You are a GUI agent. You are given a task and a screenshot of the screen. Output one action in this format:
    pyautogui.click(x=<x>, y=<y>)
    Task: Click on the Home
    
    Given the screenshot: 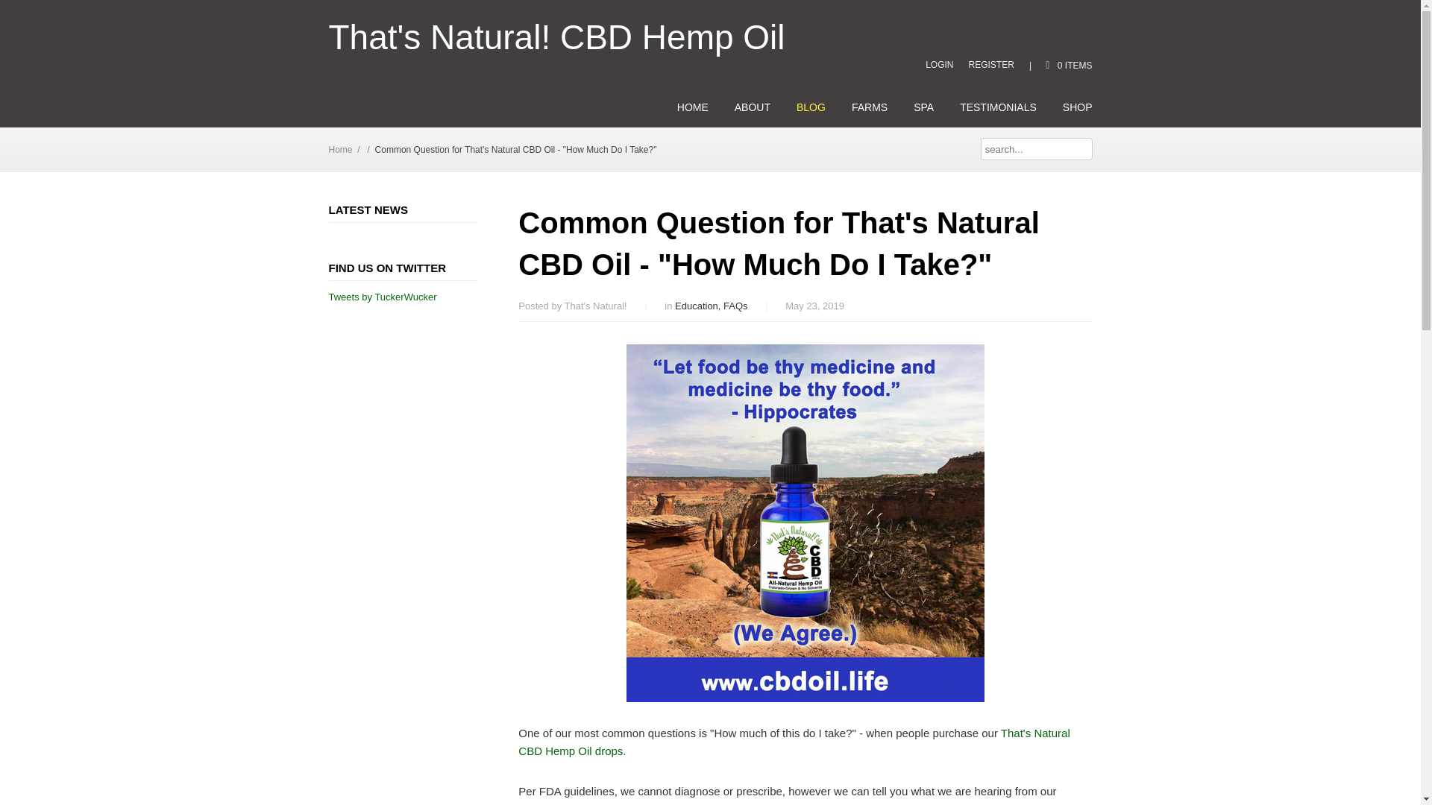 What is the action you would take?
    pyautogui.click(x=340, y=150)
    